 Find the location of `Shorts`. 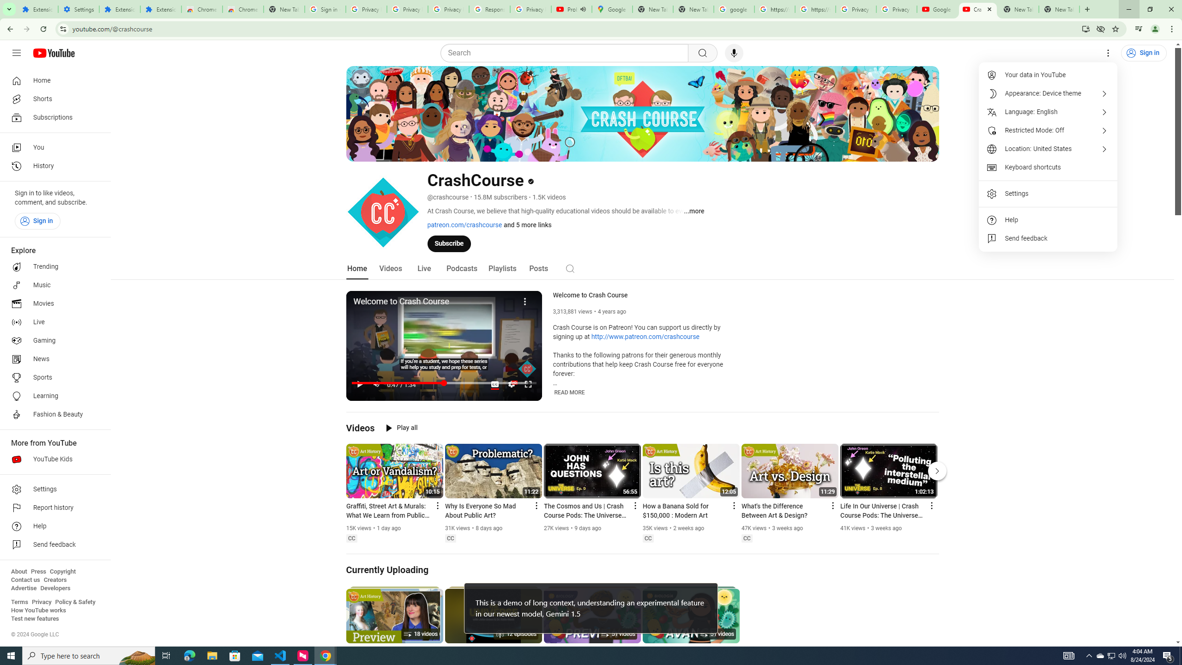

Shorts is located at coordinates (53, 99).